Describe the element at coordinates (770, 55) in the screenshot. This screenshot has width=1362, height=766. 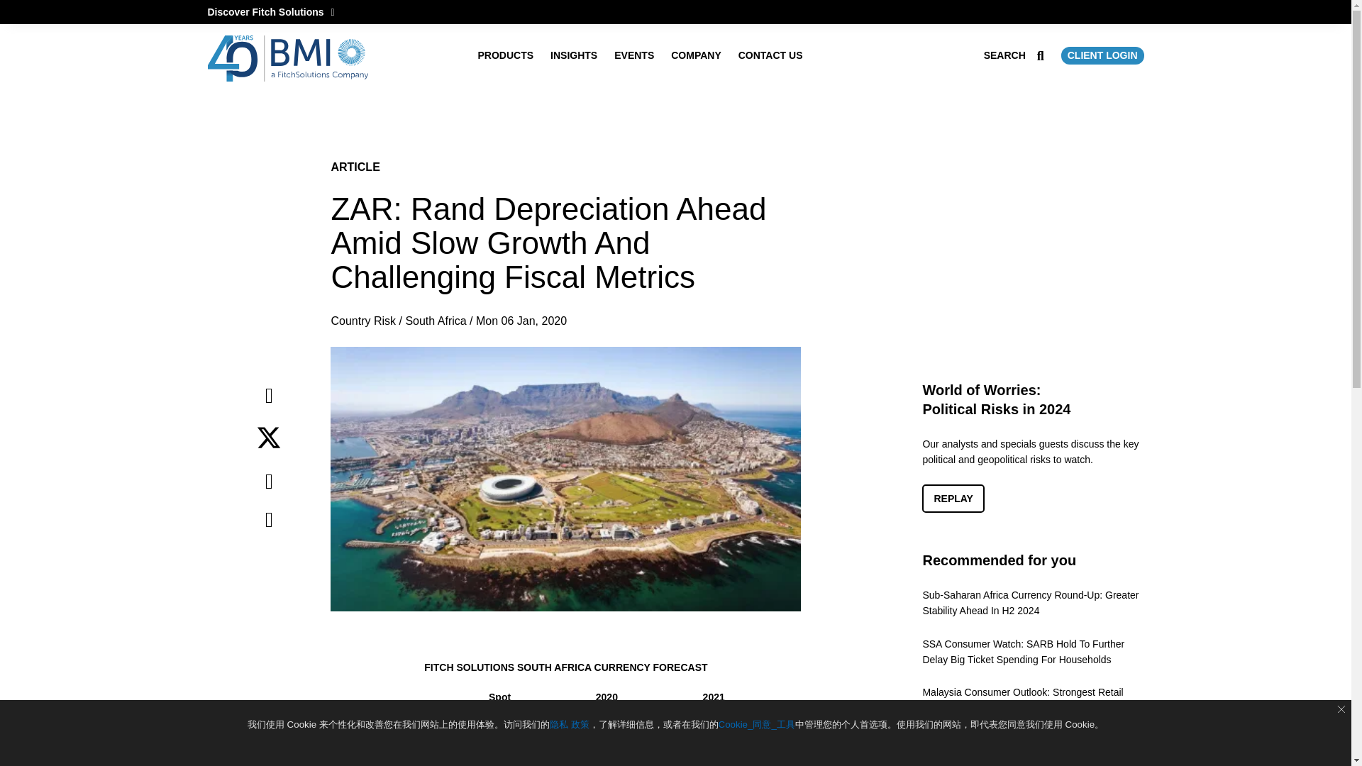
I see `CONTACT US` at that location.